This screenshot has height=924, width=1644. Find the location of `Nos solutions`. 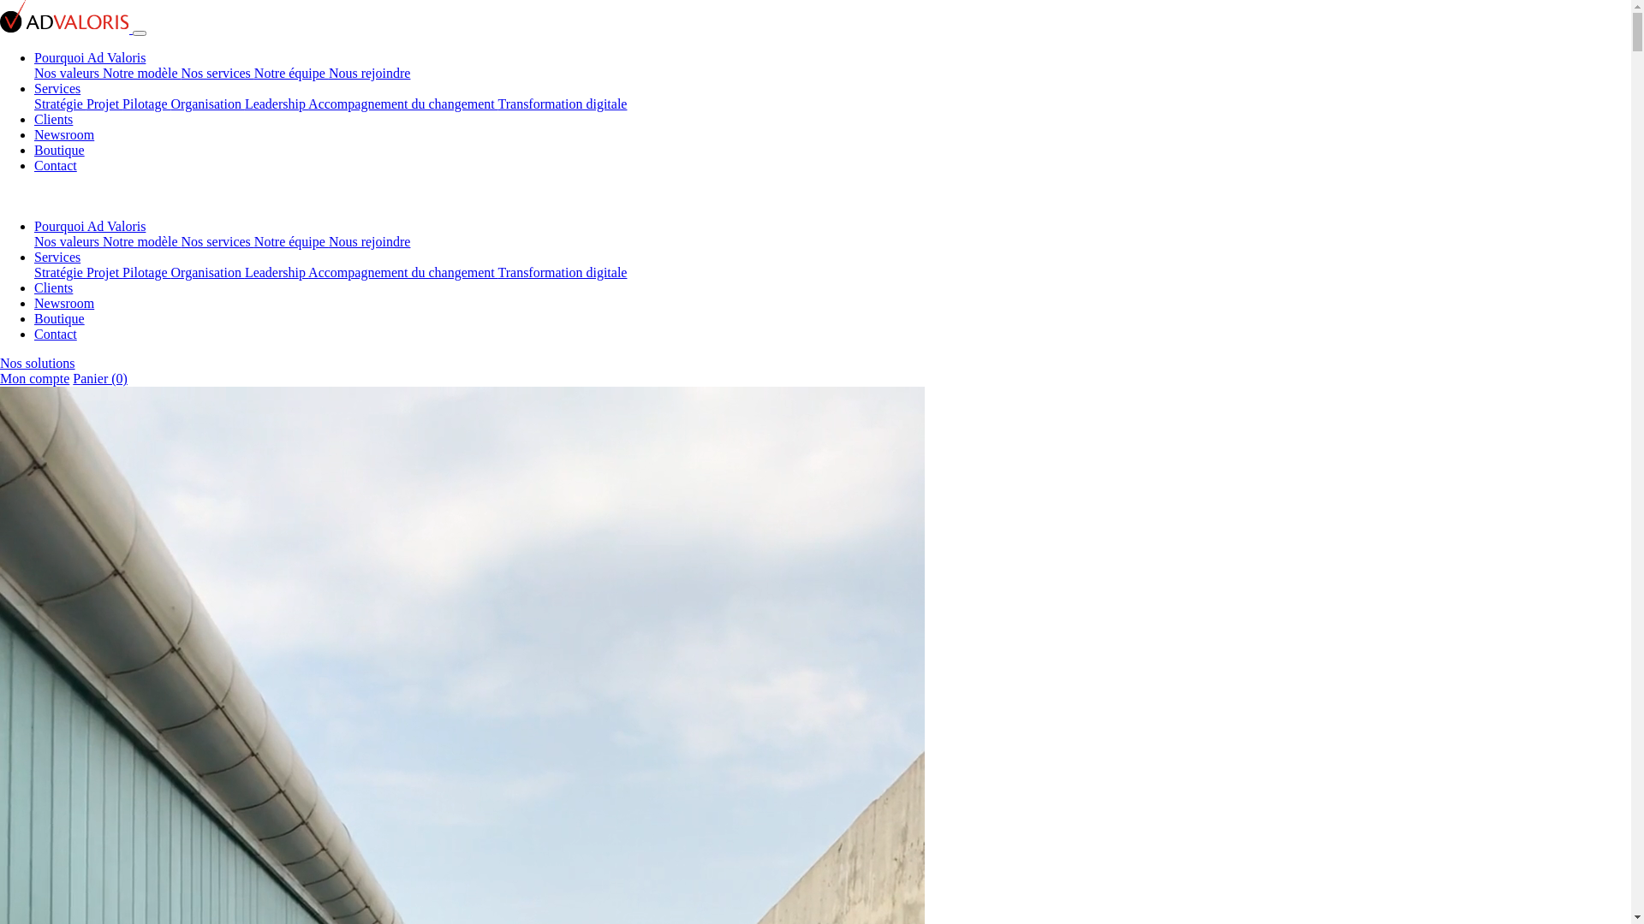

Nos solutions is located at coordinates (38, 363).